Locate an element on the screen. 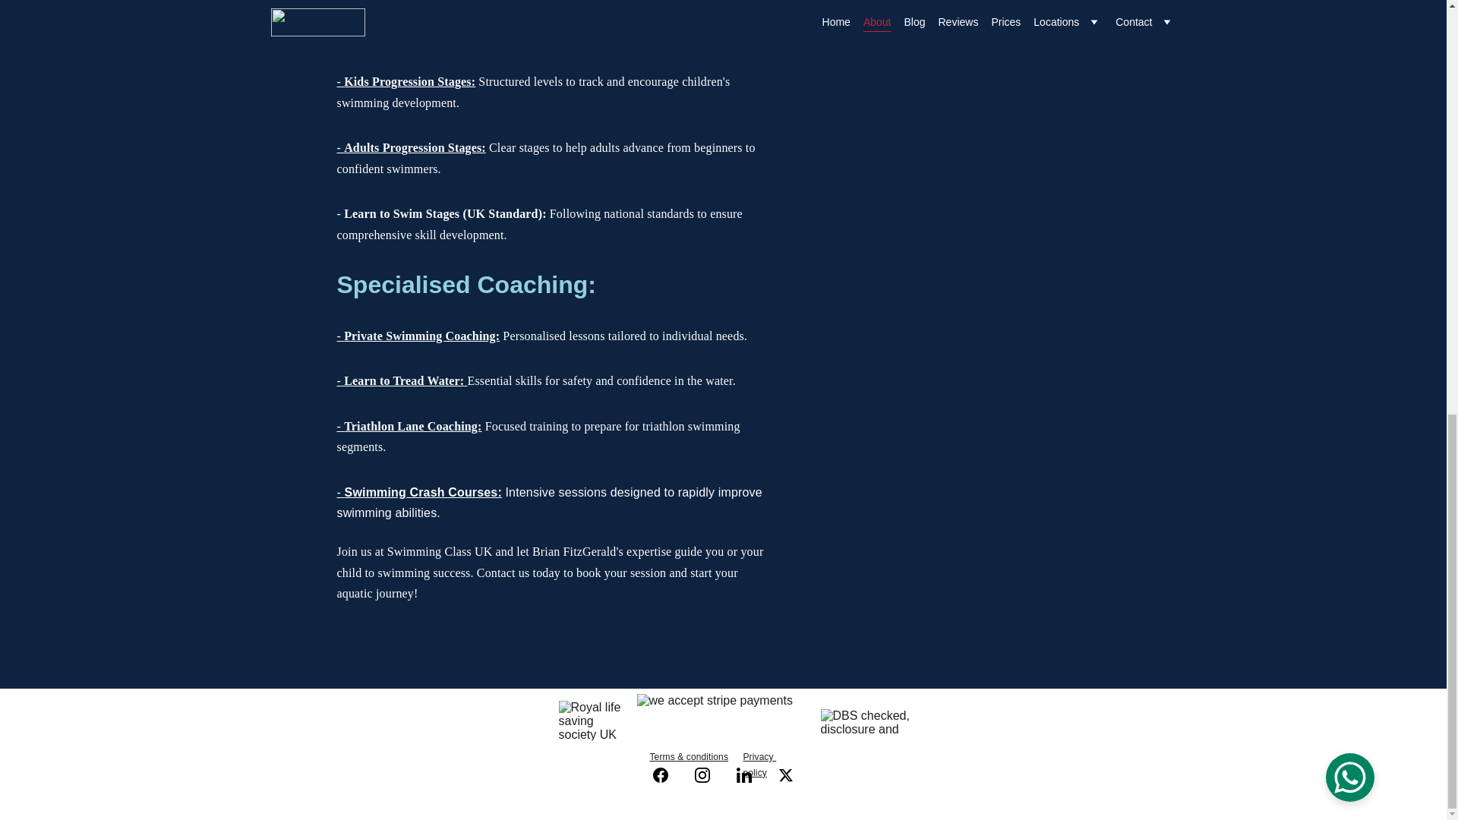 This screenshot has height=820, width=1458. Go to Instagram page is located at coordinates (709, 774).